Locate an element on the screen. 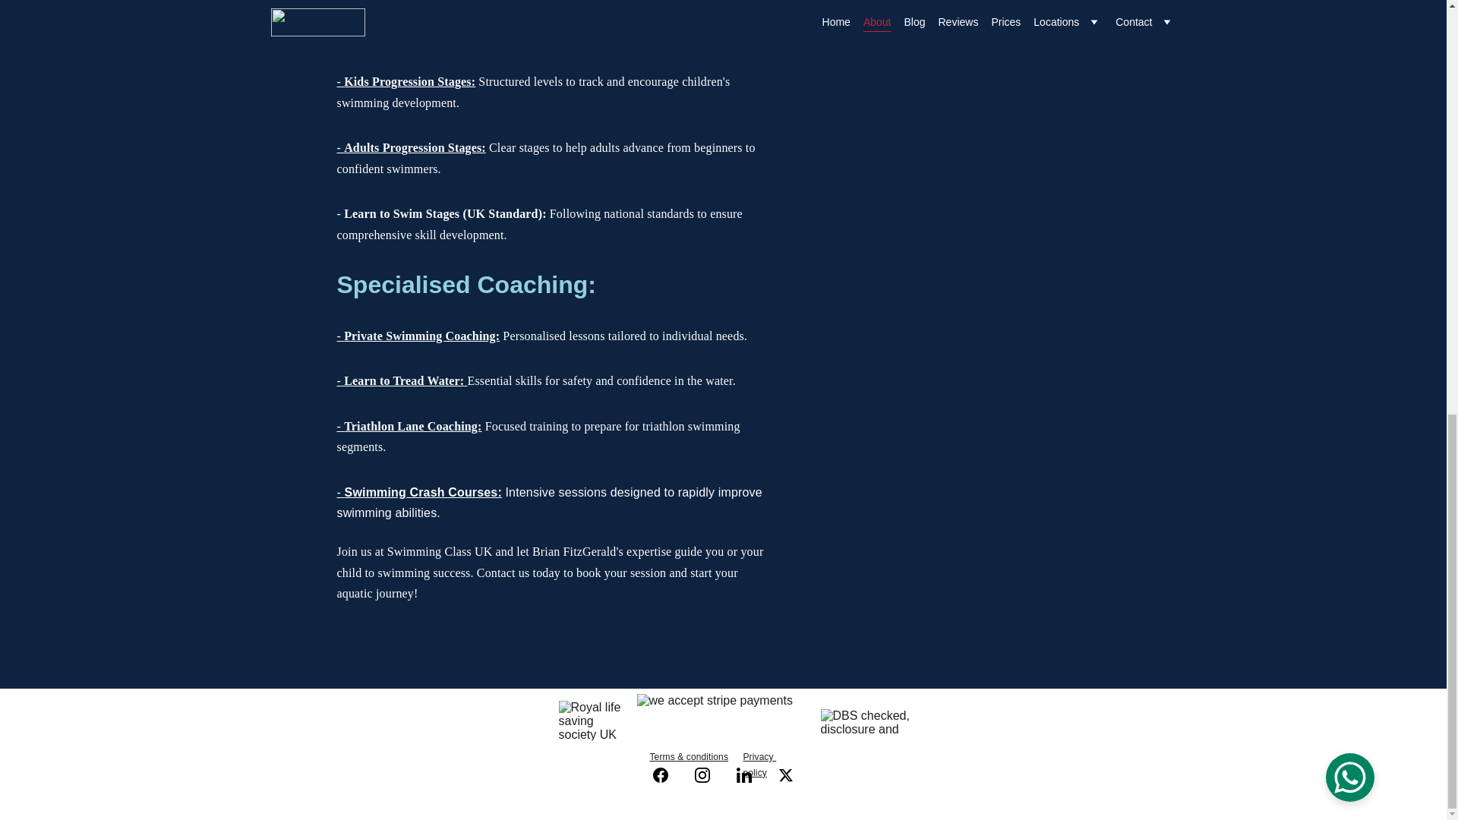 This screenshot has height=820, width=1458. Go to Instagram page is located at coordinates (709, 774).